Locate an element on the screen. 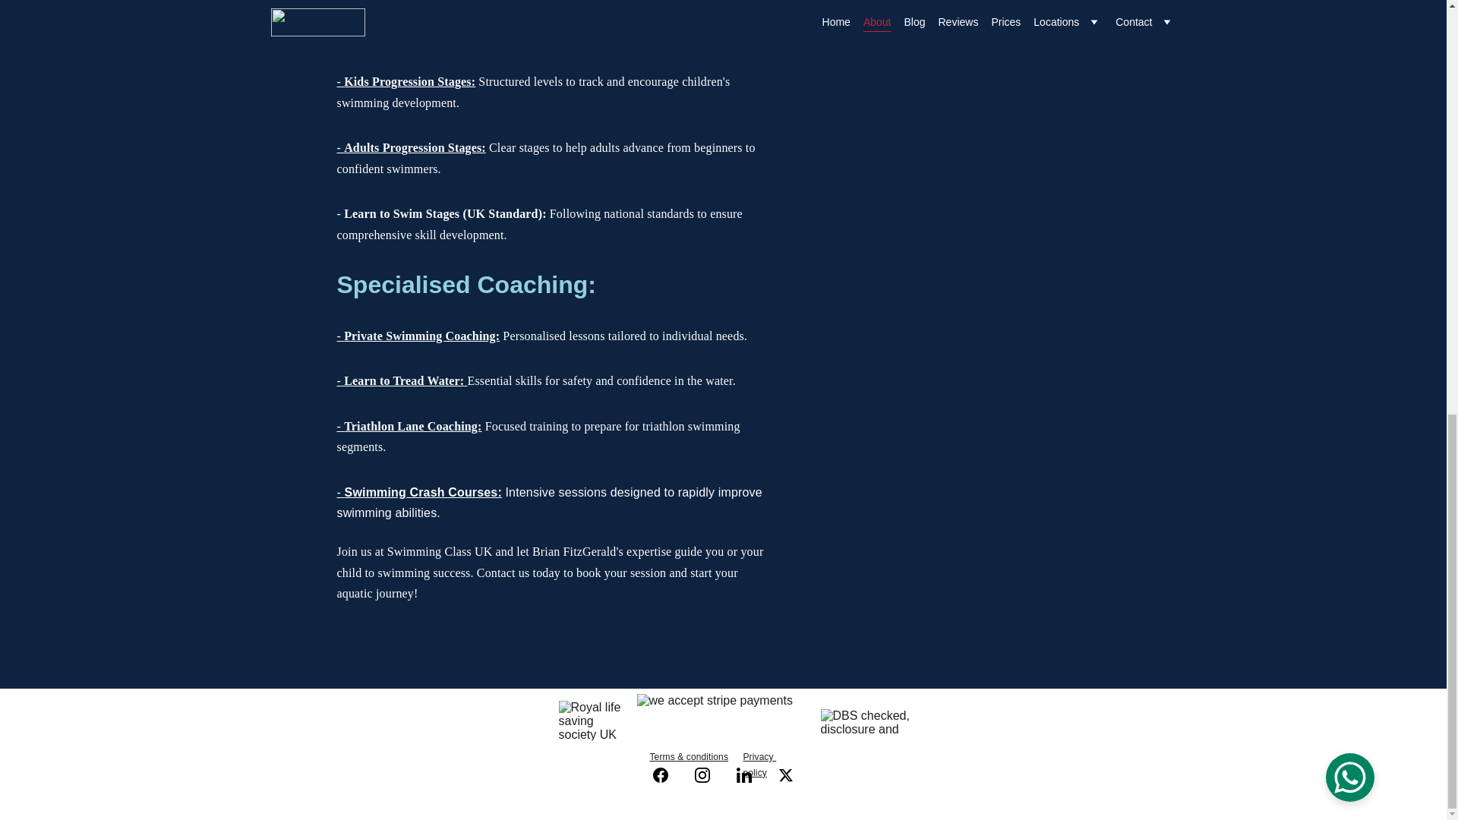 This screenshot has height=820, width=1458. Go to Instagram page is located at coordinates (709, 774).